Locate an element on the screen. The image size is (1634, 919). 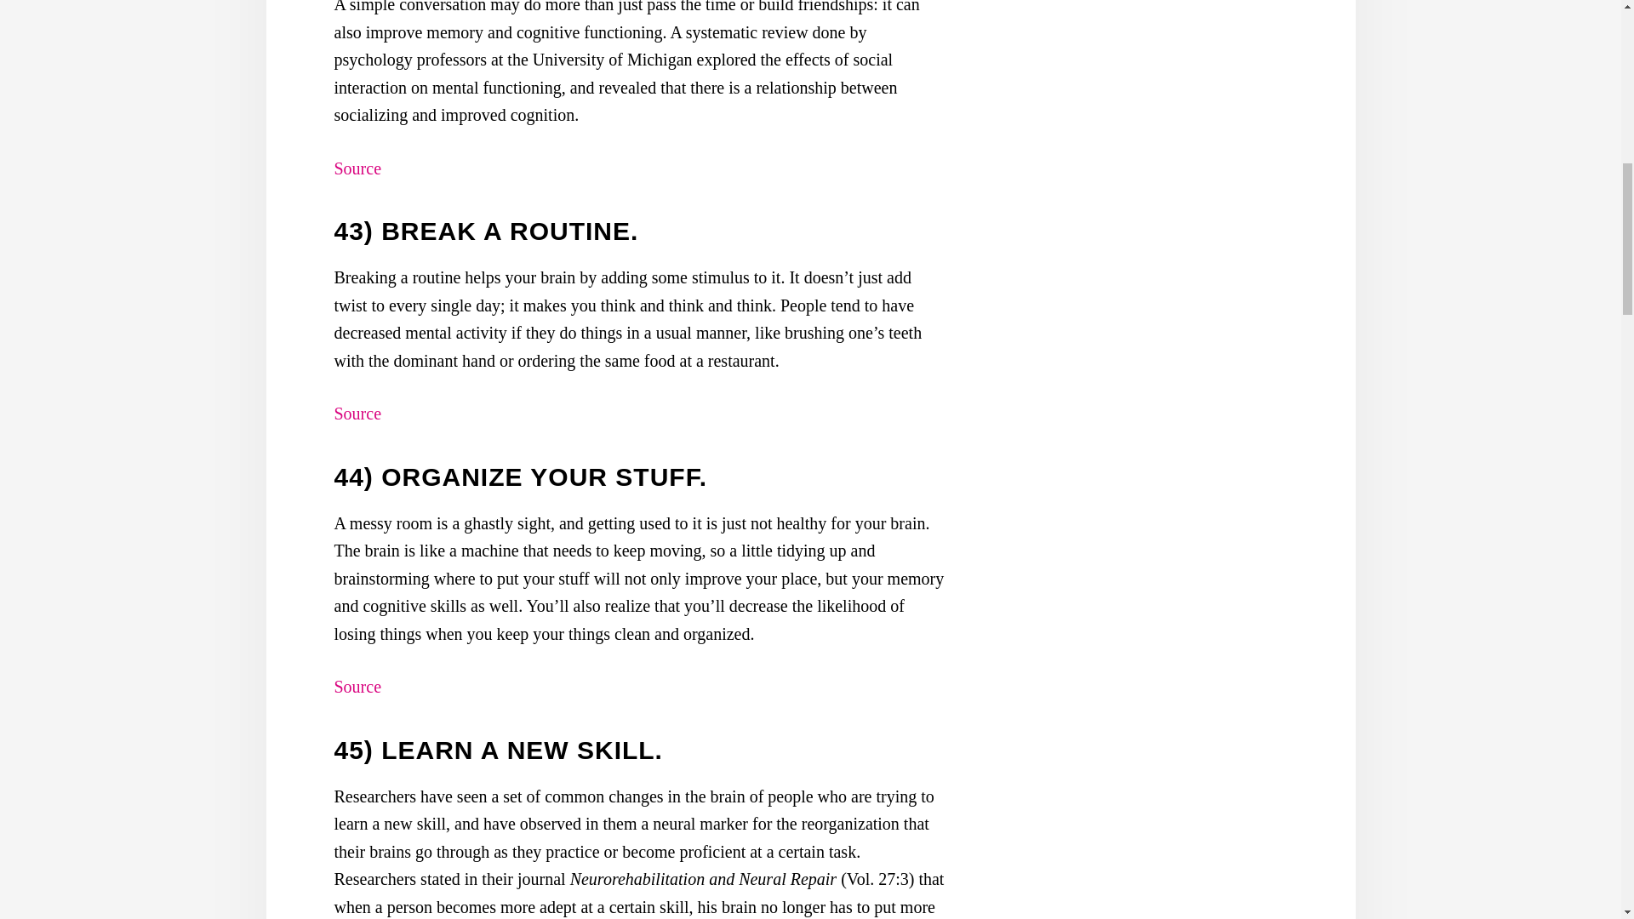
Source is located at coordinates (357, 414).